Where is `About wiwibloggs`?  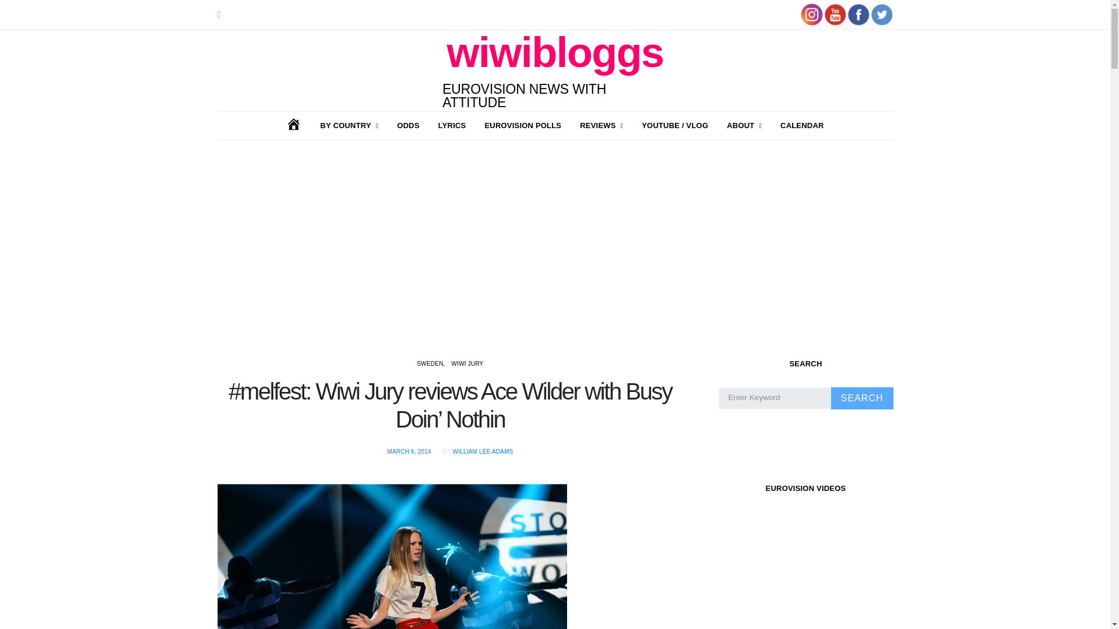
About wiwibloggs is located at coordinates (744, 126).